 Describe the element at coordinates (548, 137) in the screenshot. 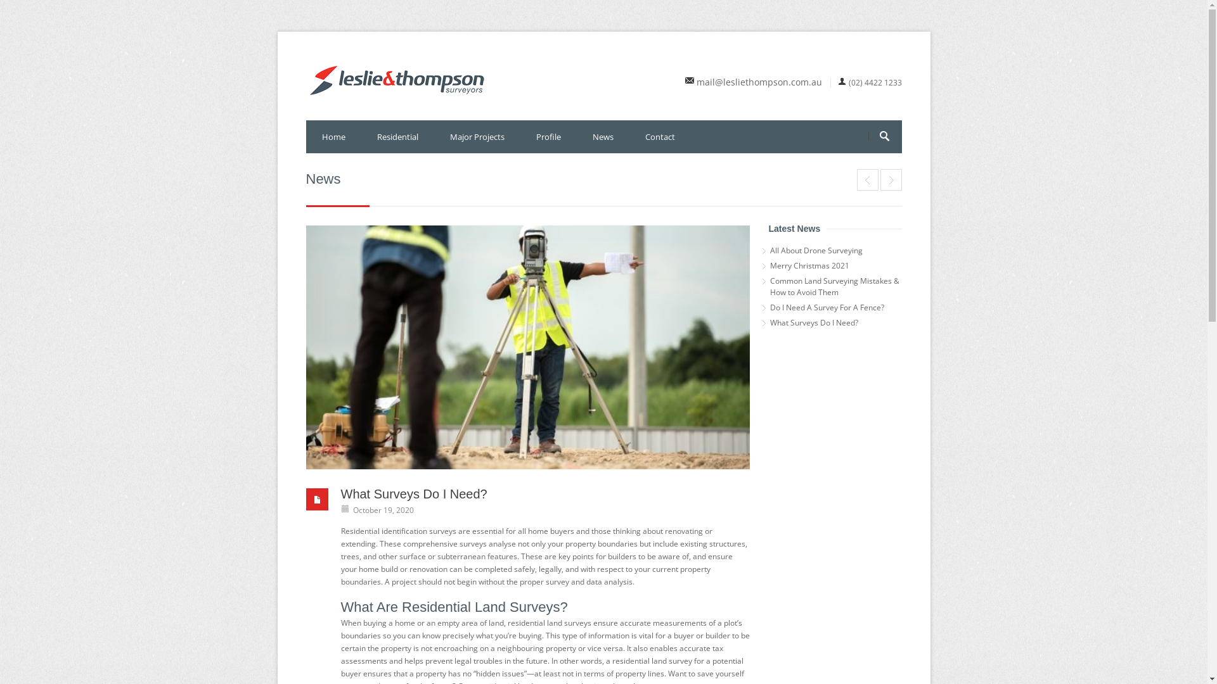

I see `Profile` at that location.